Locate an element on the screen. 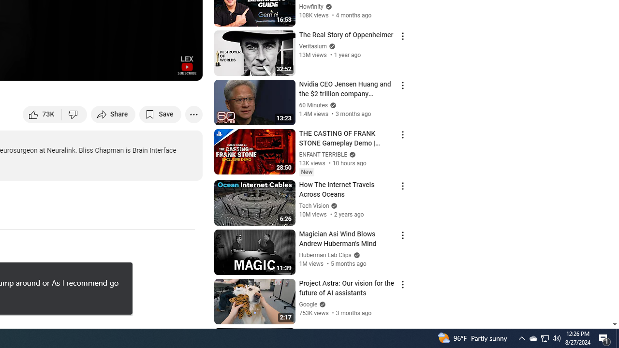 Image resolution: width=619 pixels, height=348 pixels. Share is located at coordinates (113, 114).